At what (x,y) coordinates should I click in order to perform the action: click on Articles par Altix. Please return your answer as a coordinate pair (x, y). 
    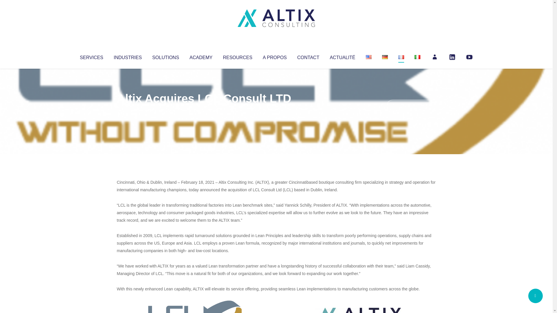
    Looking at the image, I should click on (128, 110).